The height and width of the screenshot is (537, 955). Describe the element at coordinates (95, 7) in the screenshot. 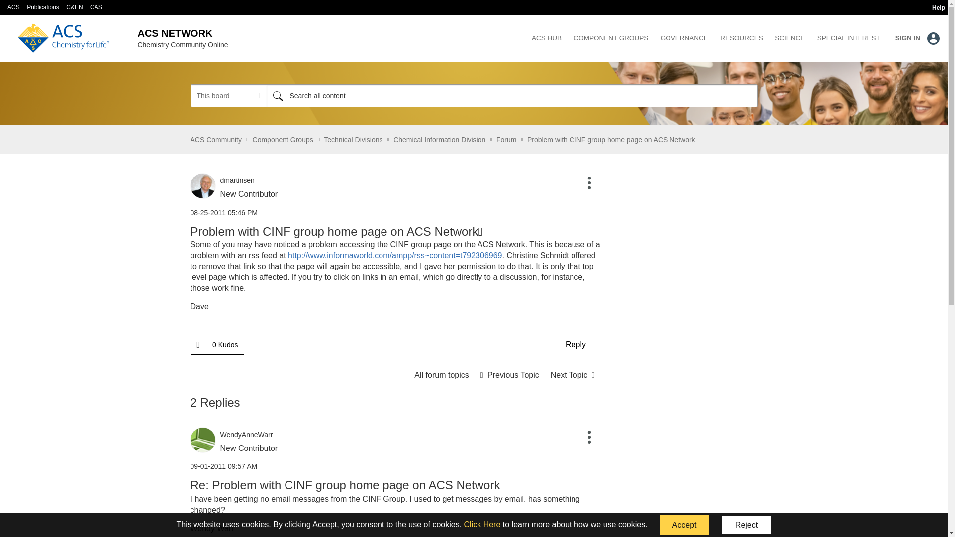

I see `CAS` at that location.